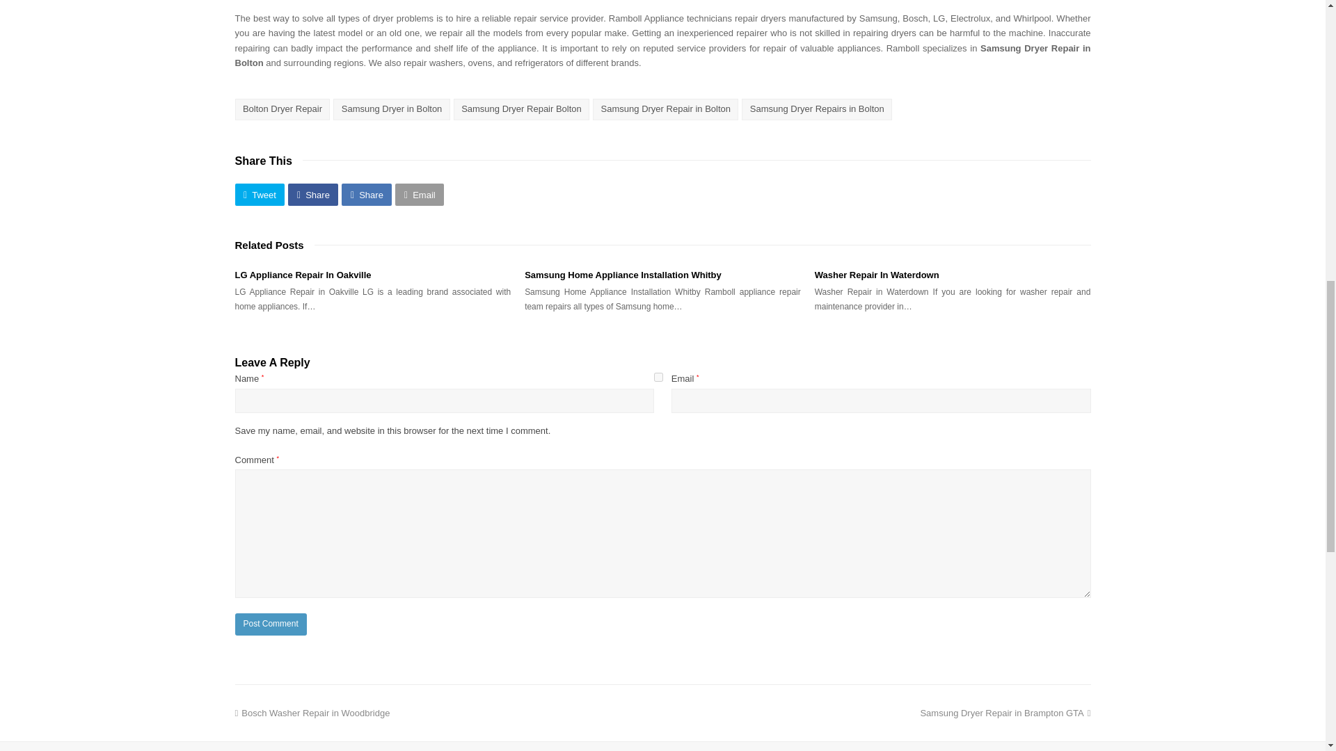  Describe the element at coordinates (271, 624) in the screenshot. I see `Post Comment` at that location.